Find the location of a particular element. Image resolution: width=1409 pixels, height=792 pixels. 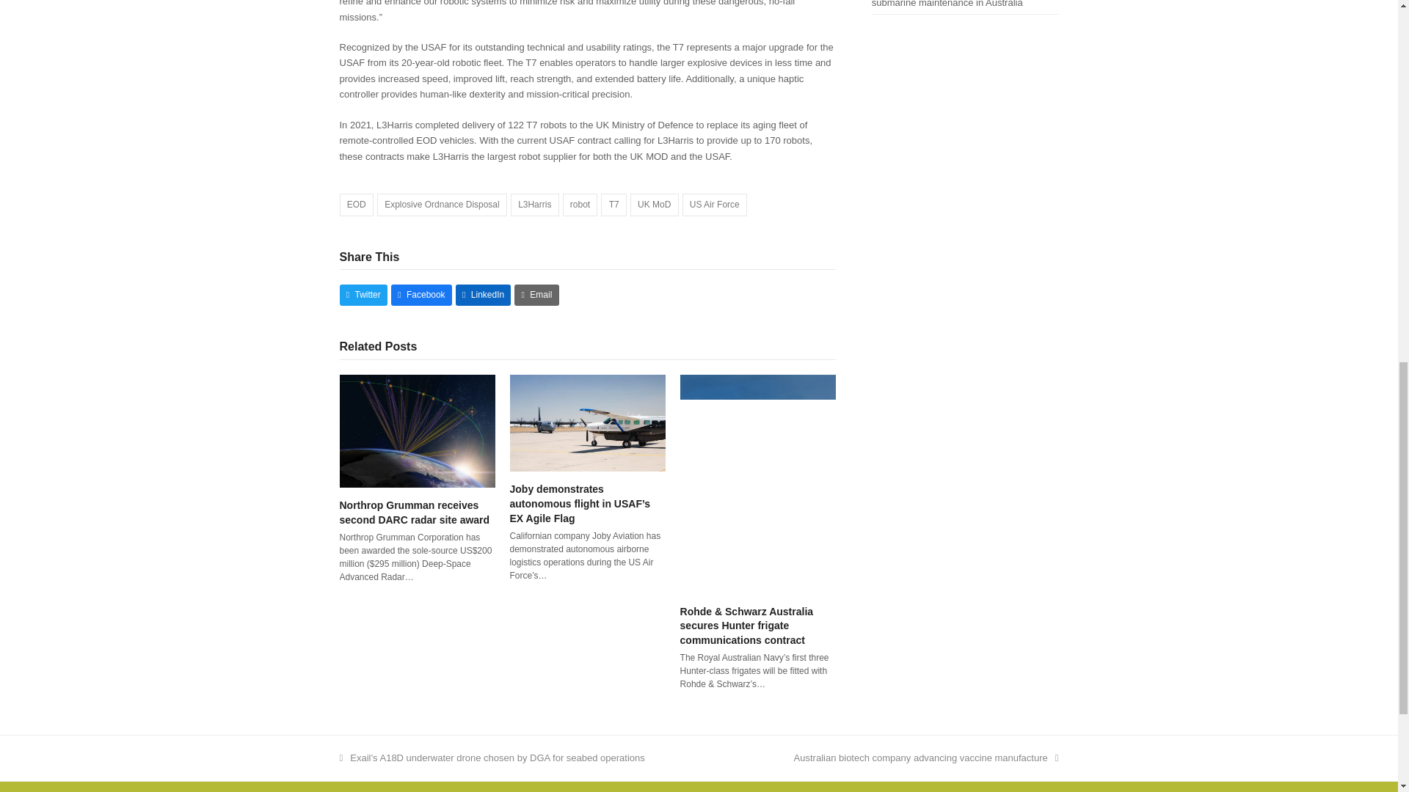

Twitter is located at coordinates (363, 295).